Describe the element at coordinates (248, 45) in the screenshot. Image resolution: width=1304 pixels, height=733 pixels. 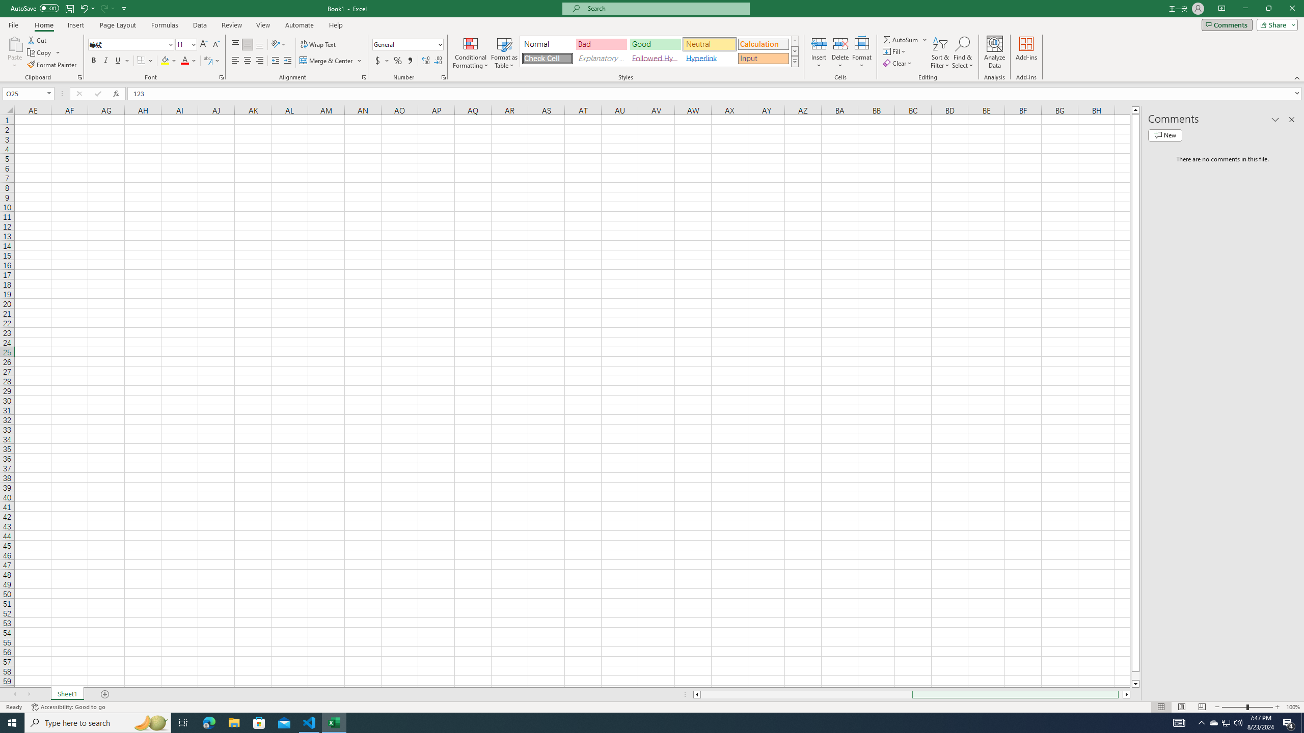
I see `Middle Align` at that location.